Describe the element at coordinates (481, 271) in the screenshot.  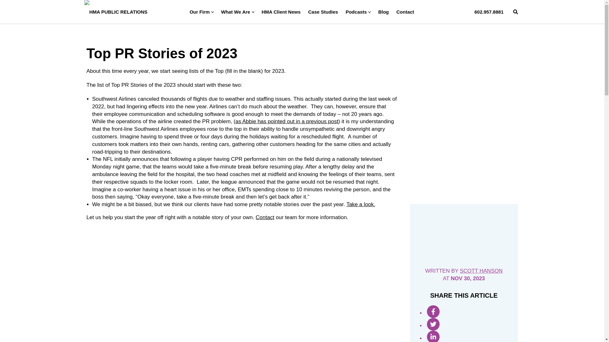
I see `SCOTT HANSON` at that location.